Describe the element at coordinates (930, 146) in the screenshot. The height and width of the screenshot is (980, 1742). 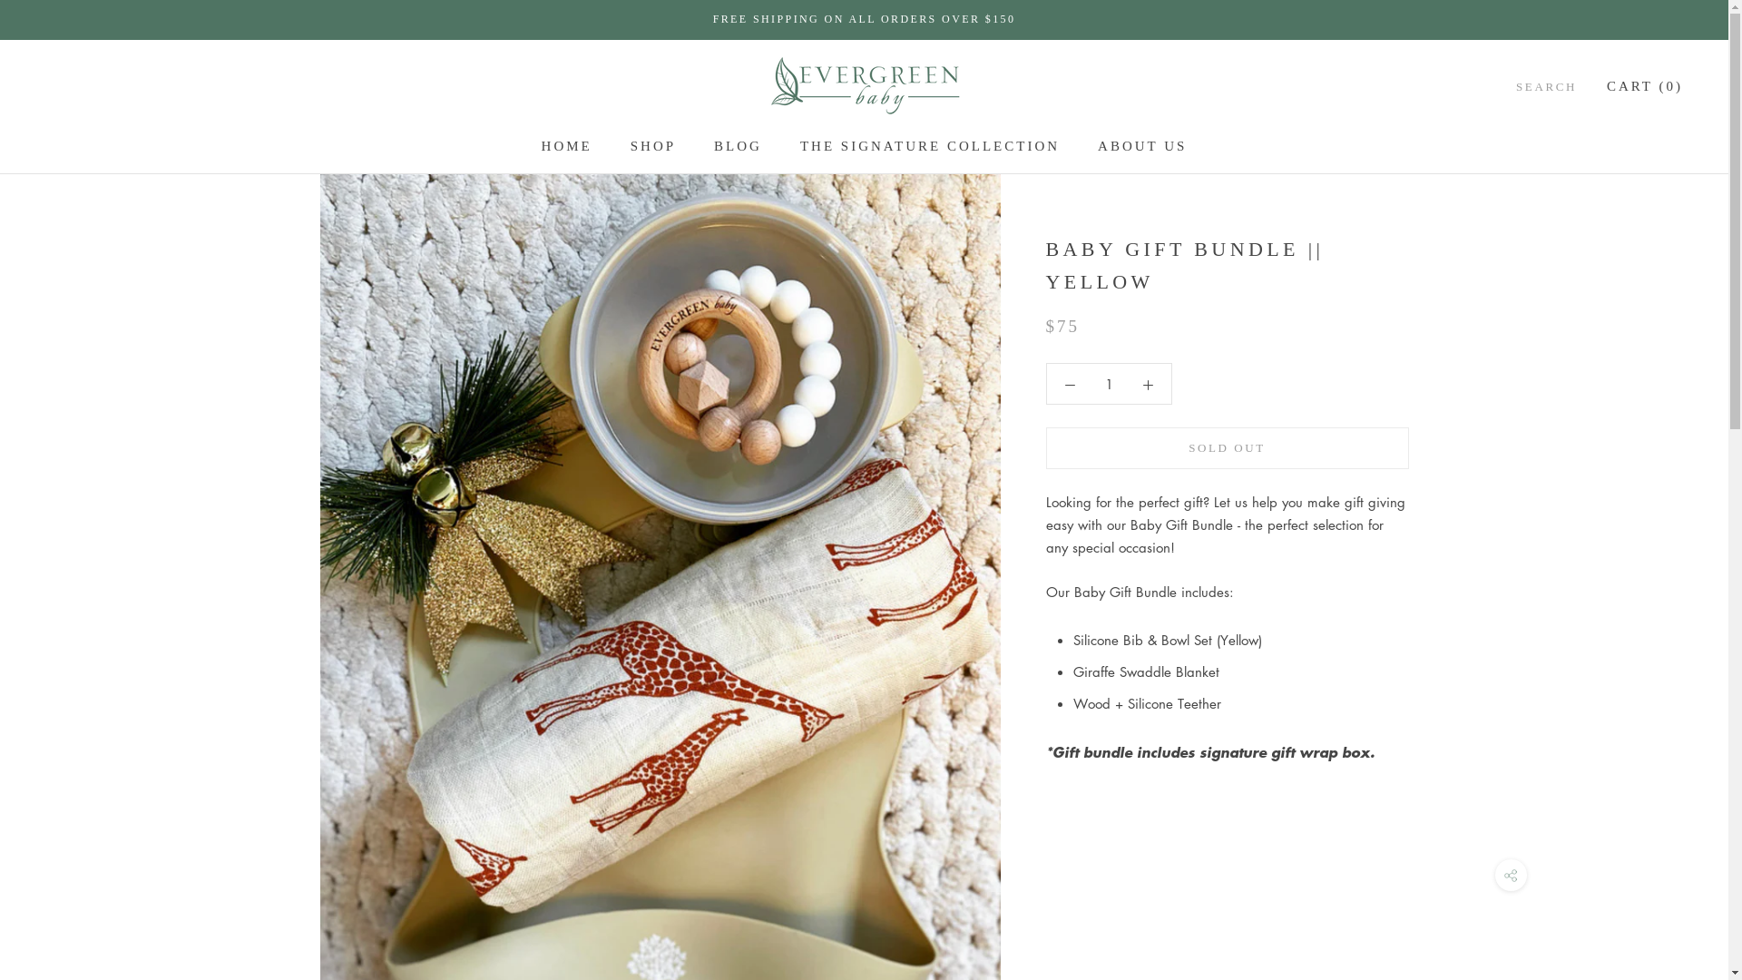
I see `THE SIGNATURE COLLECTION
THE SIGNATURE COLLECTION` at that location.